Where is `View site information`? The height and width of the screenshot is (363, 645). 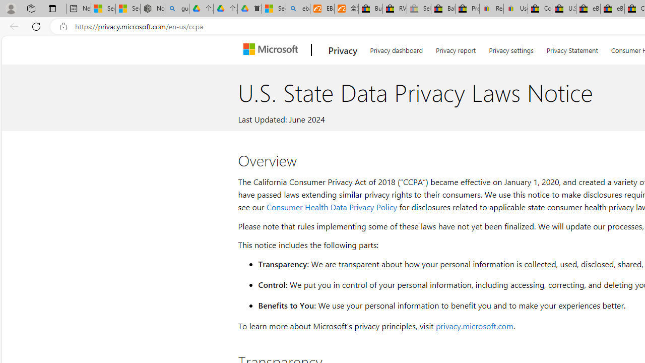 View site information is located at coordinates (63, 27).